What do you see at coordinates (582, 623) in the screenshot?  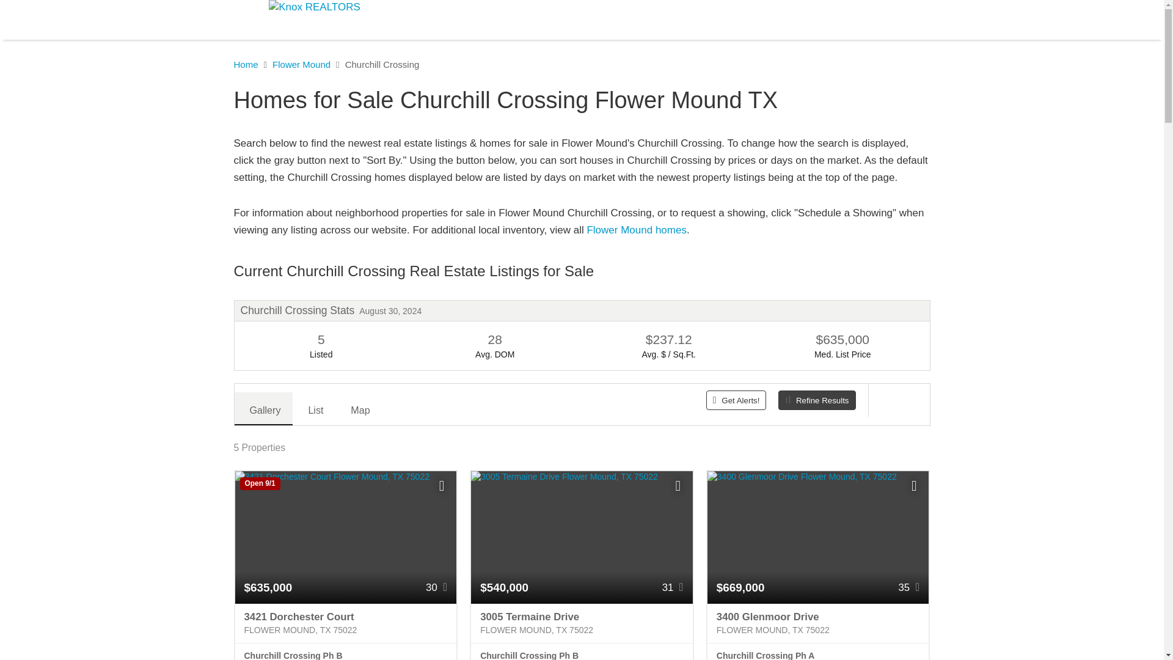 I see `3005 Termaine Drive Flower Mound,  TX 75022` at bounding box center [582, 623].